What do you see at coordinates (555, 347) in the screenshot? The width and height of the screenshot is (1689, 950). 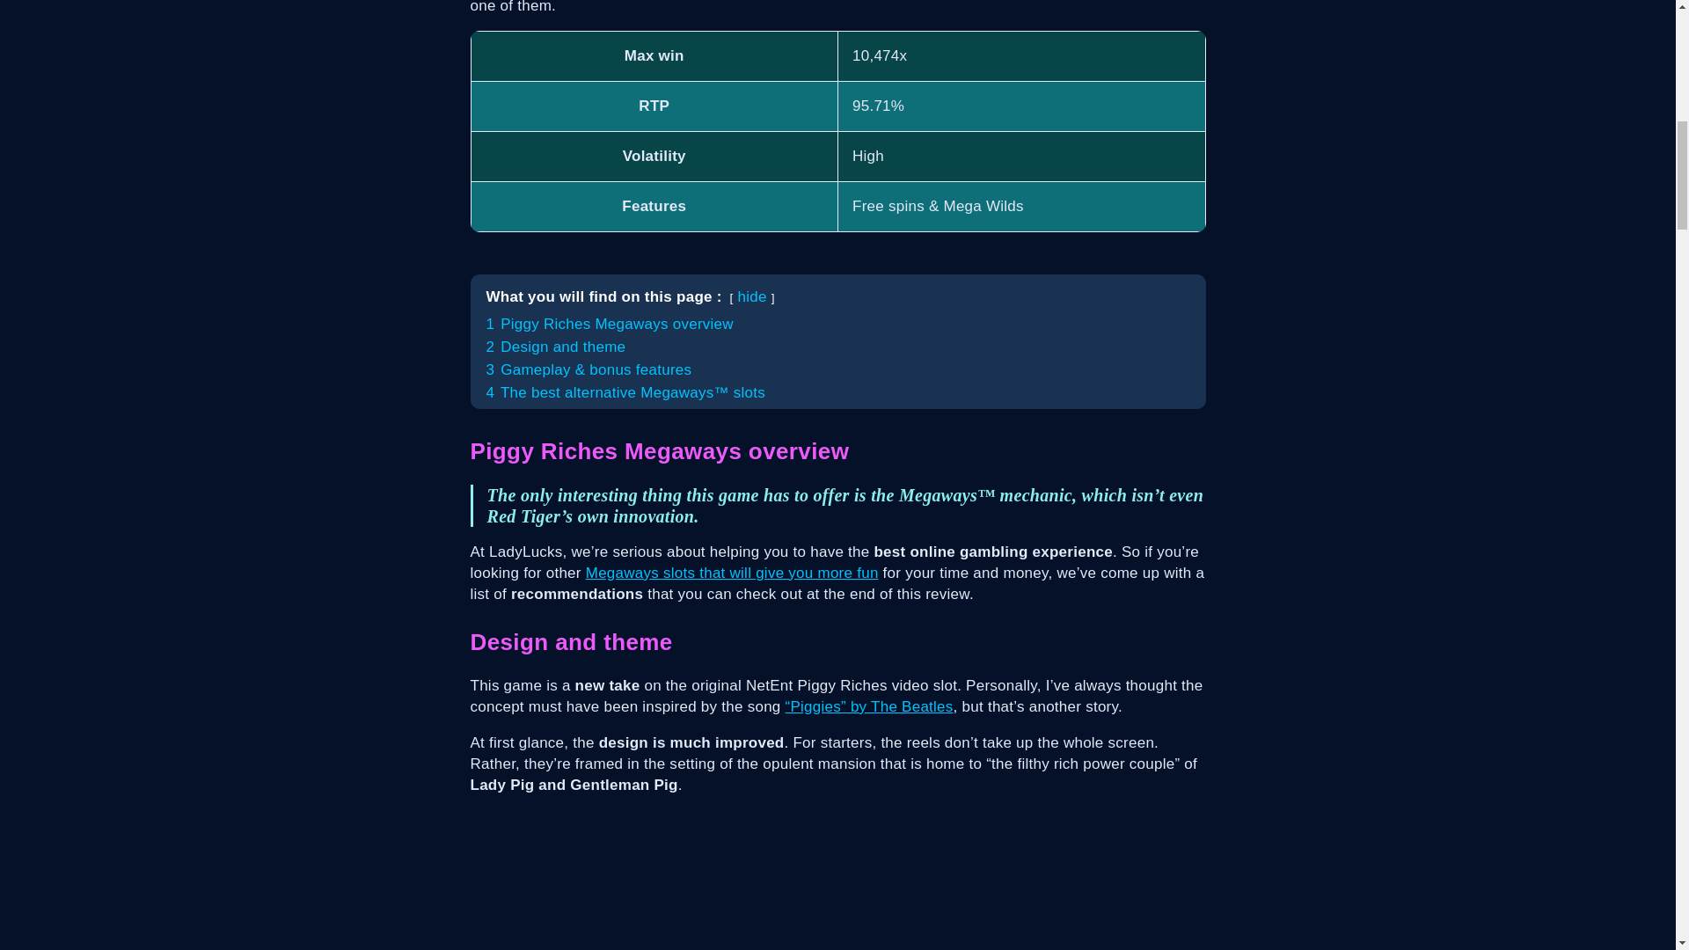 I see `2 Design and theme` at bounding box center [555, 347].